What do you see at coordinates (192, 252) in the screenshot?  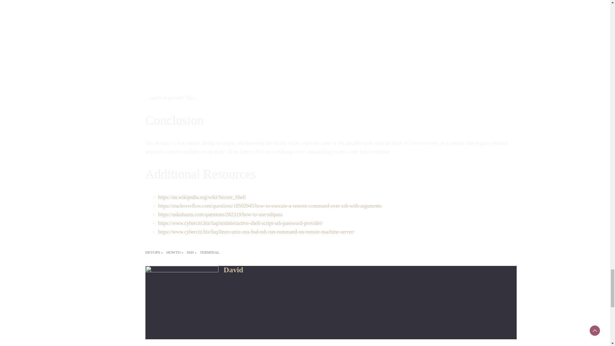 I see `SSH` at bounding box center [192, 252].